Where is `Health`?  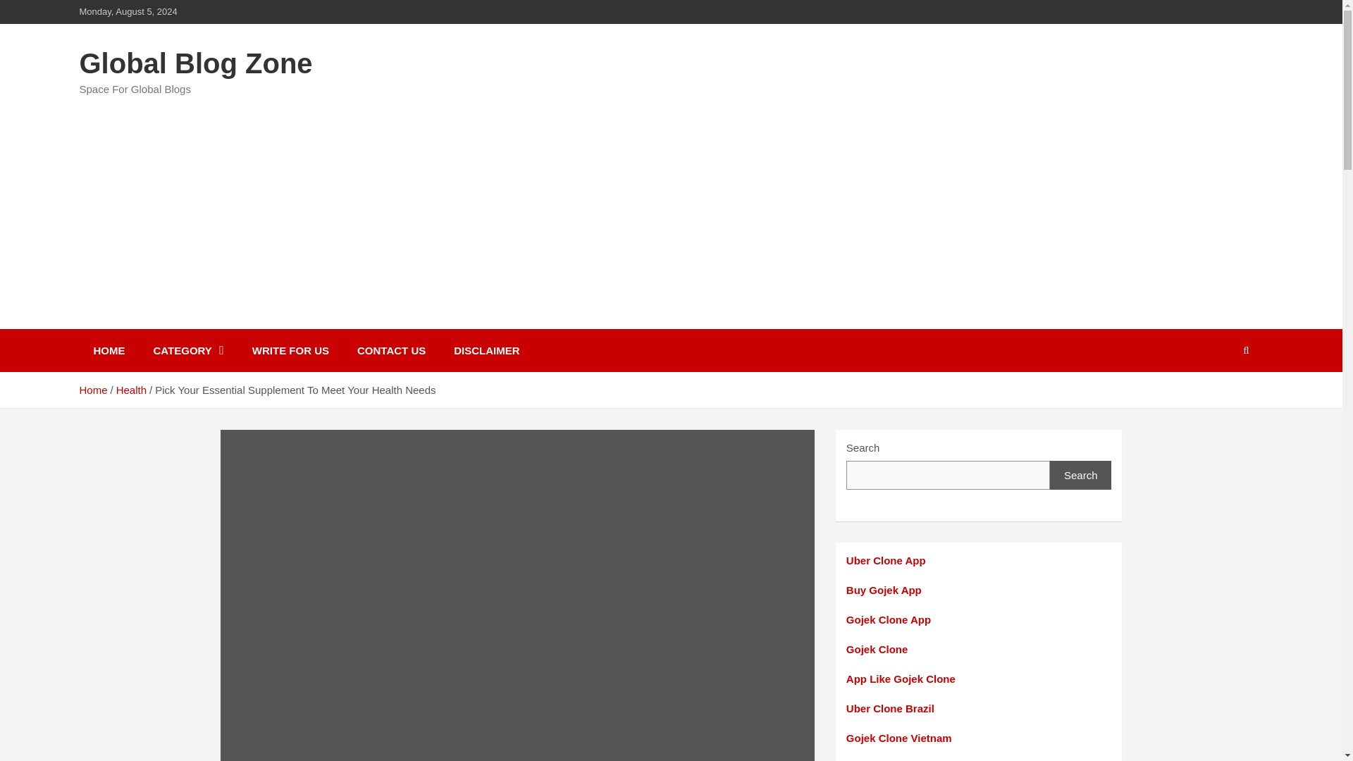
Health is located at coordinates (131, 390).